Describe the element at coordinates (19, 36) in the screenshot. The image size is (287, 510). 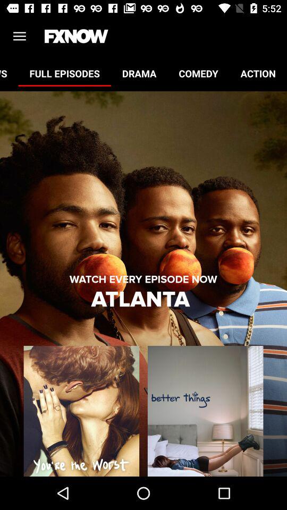
I see `choose item above the all shows icon` at that location.